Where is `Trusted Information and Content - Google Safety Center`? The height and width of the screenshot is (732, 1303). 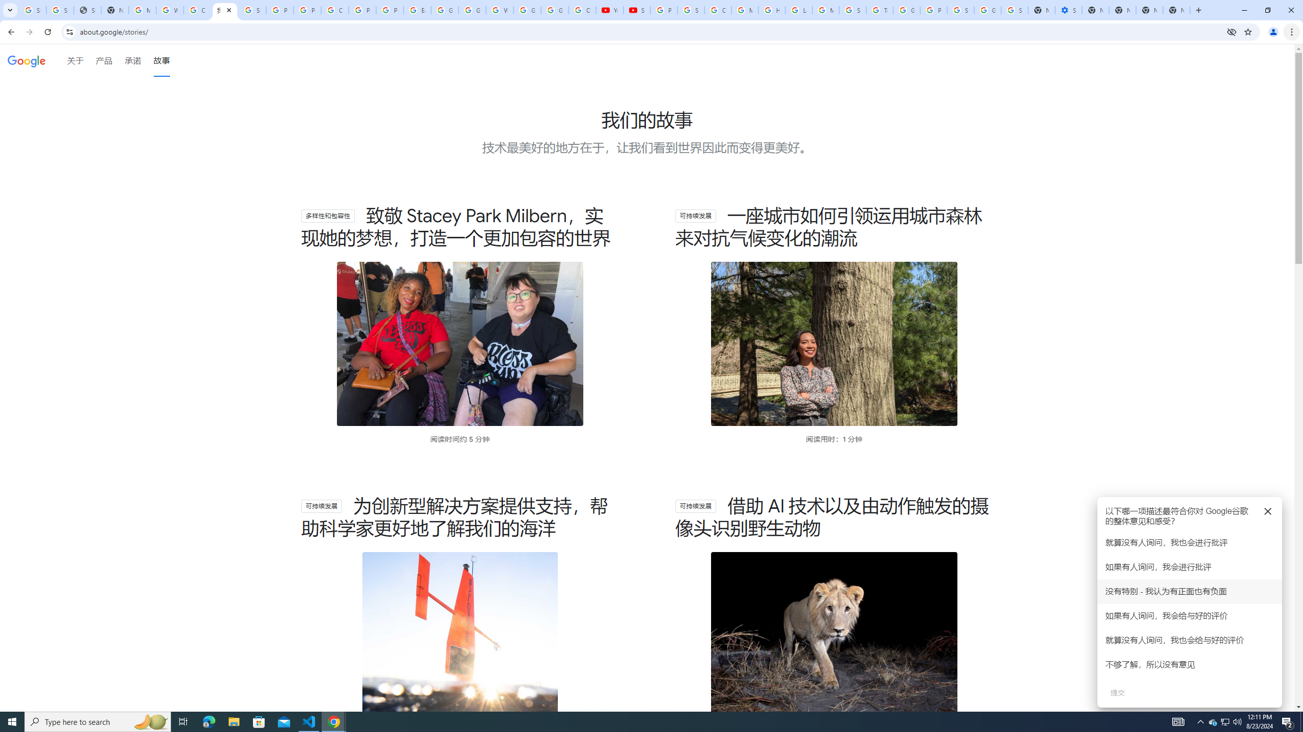 Trusted Information and Content - Google Safety Center is located at coordinates (880, 10).